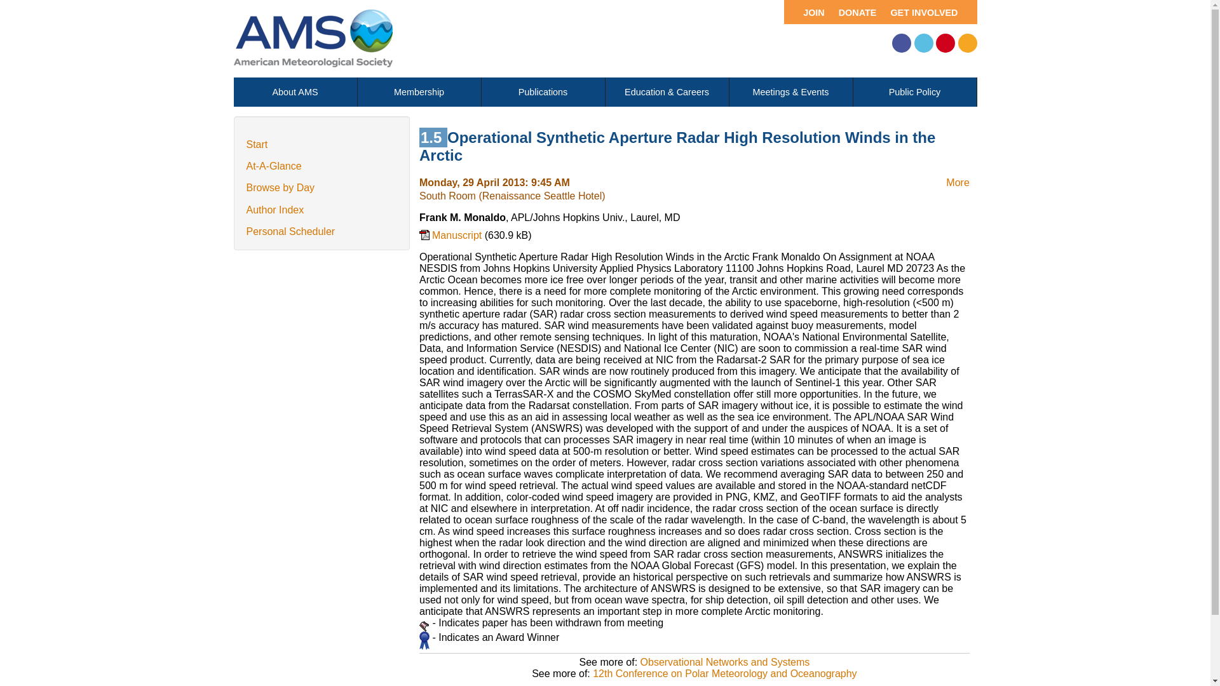 The image size is (1220, 686). I want to click on Public Policy, so click(914, 92).